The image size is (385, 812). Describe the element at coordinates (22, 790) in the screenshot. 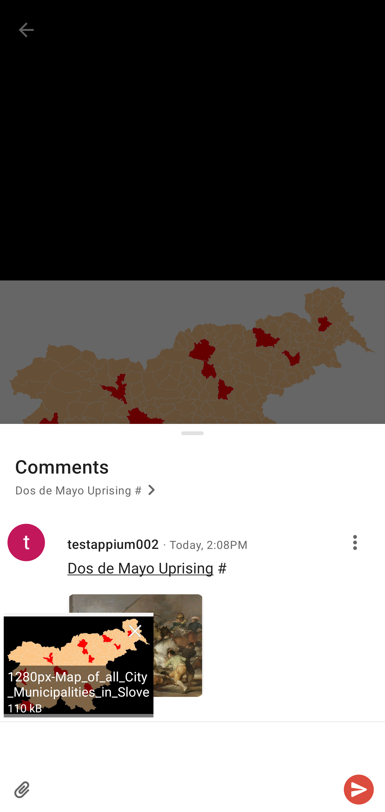

I see `Attachment` at that location.